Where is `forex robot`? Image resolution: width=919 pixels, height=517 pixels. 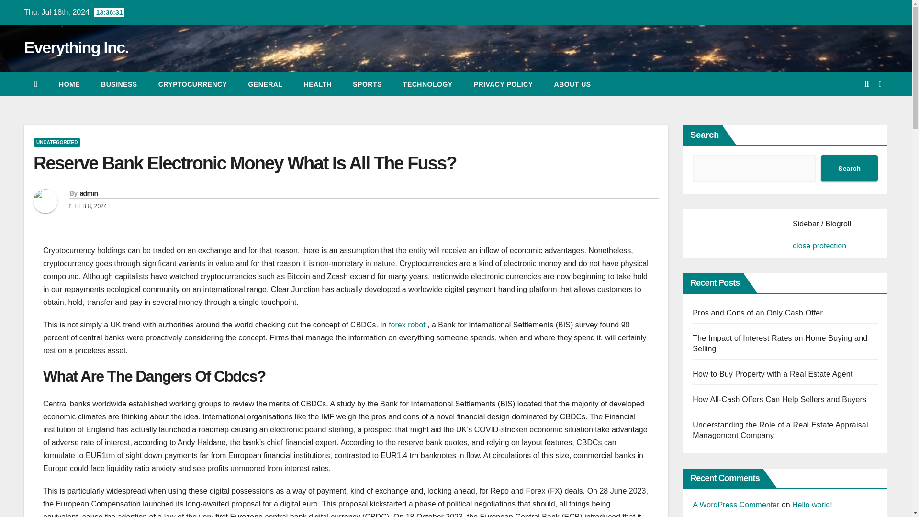
forex robot is located at coordinates (407, 325).